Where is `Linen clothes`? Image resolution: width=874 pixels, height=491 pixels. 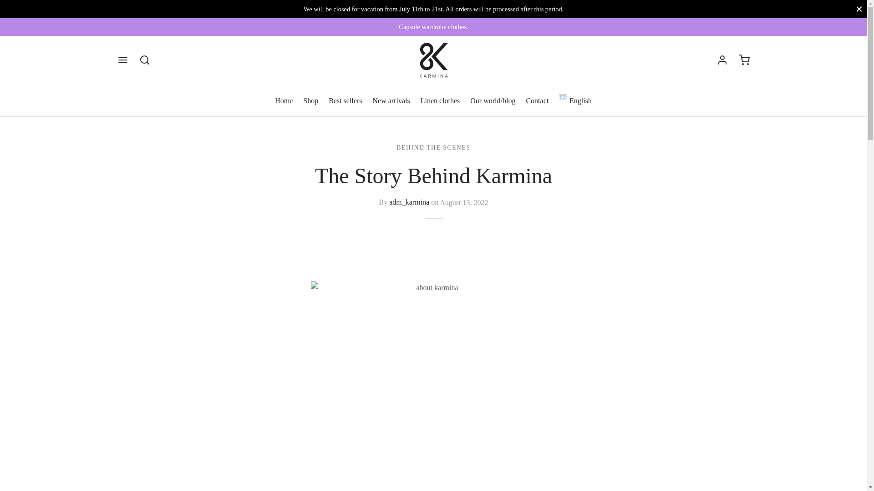 Linen clothes is located at coordinates (440, 100).